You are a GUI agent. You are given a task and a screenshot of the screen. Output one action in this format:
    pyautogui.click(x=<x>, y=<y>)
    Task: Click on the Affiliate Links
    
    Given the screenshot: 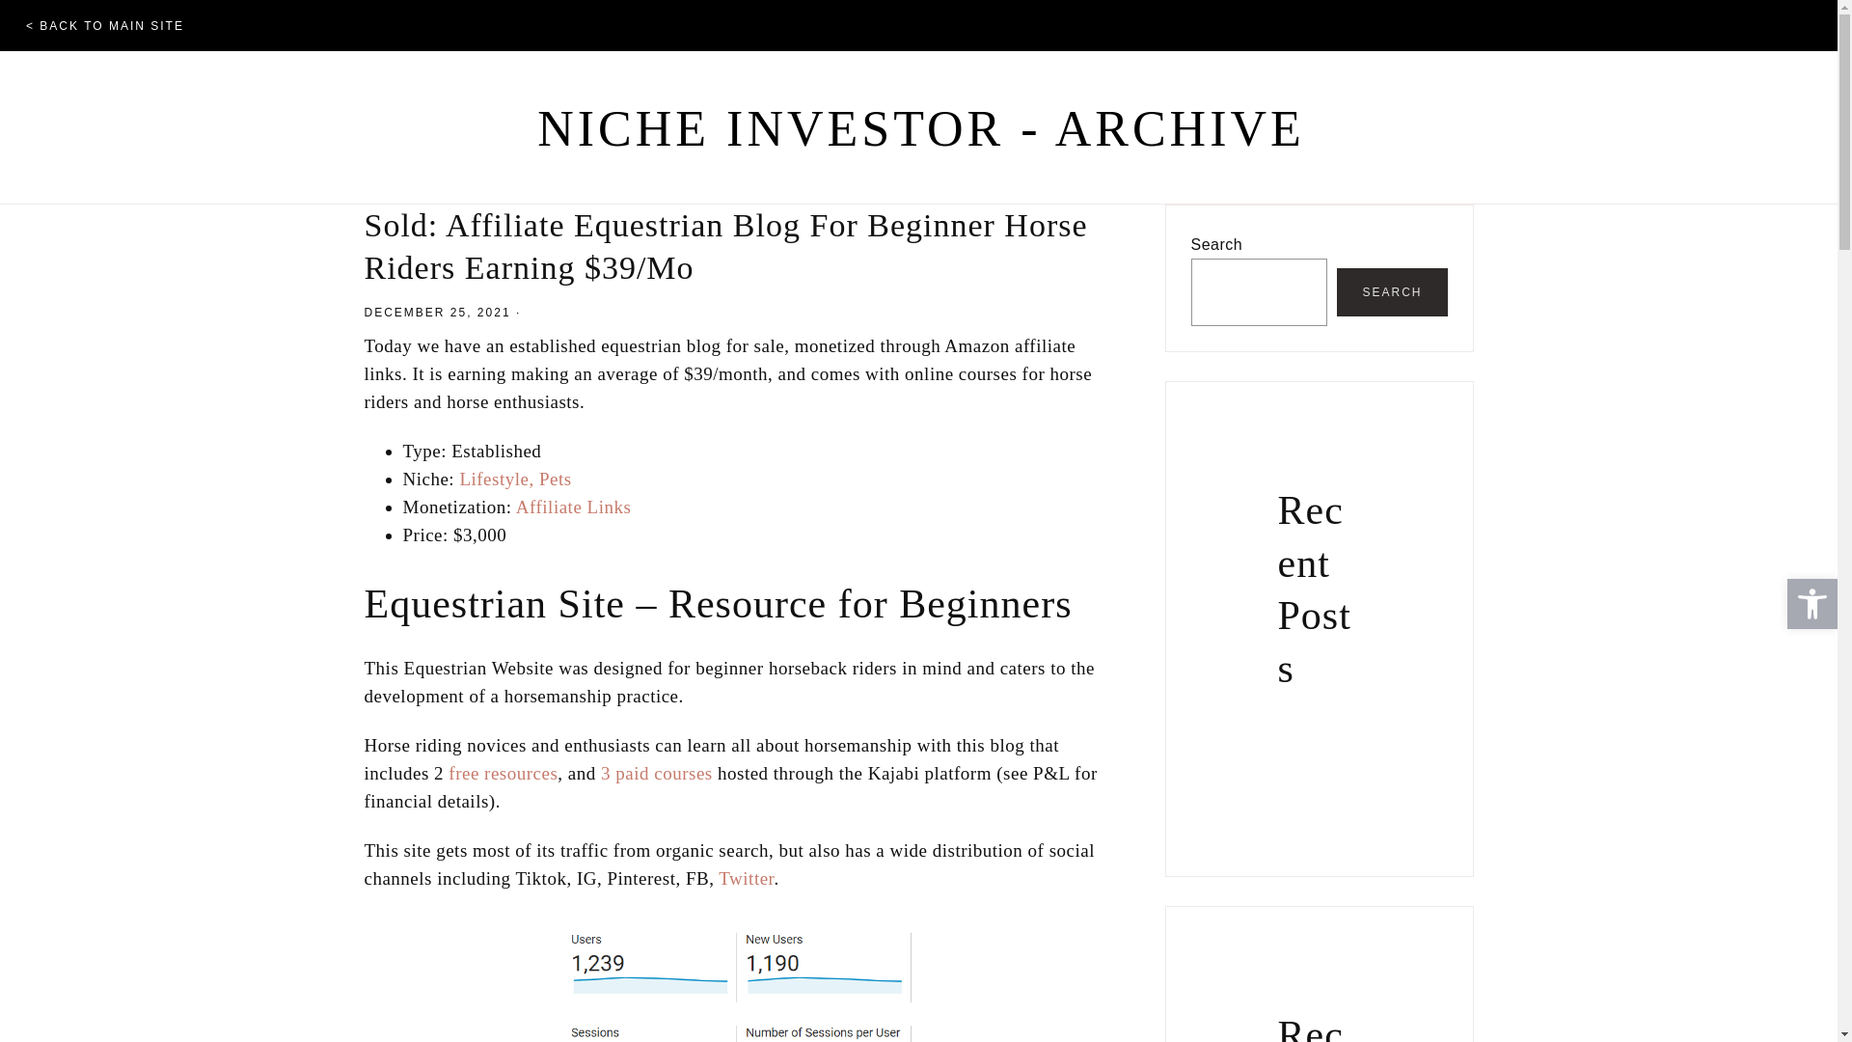 What is the action you would take?
    pyautogui.click(x=573, y=507)
    